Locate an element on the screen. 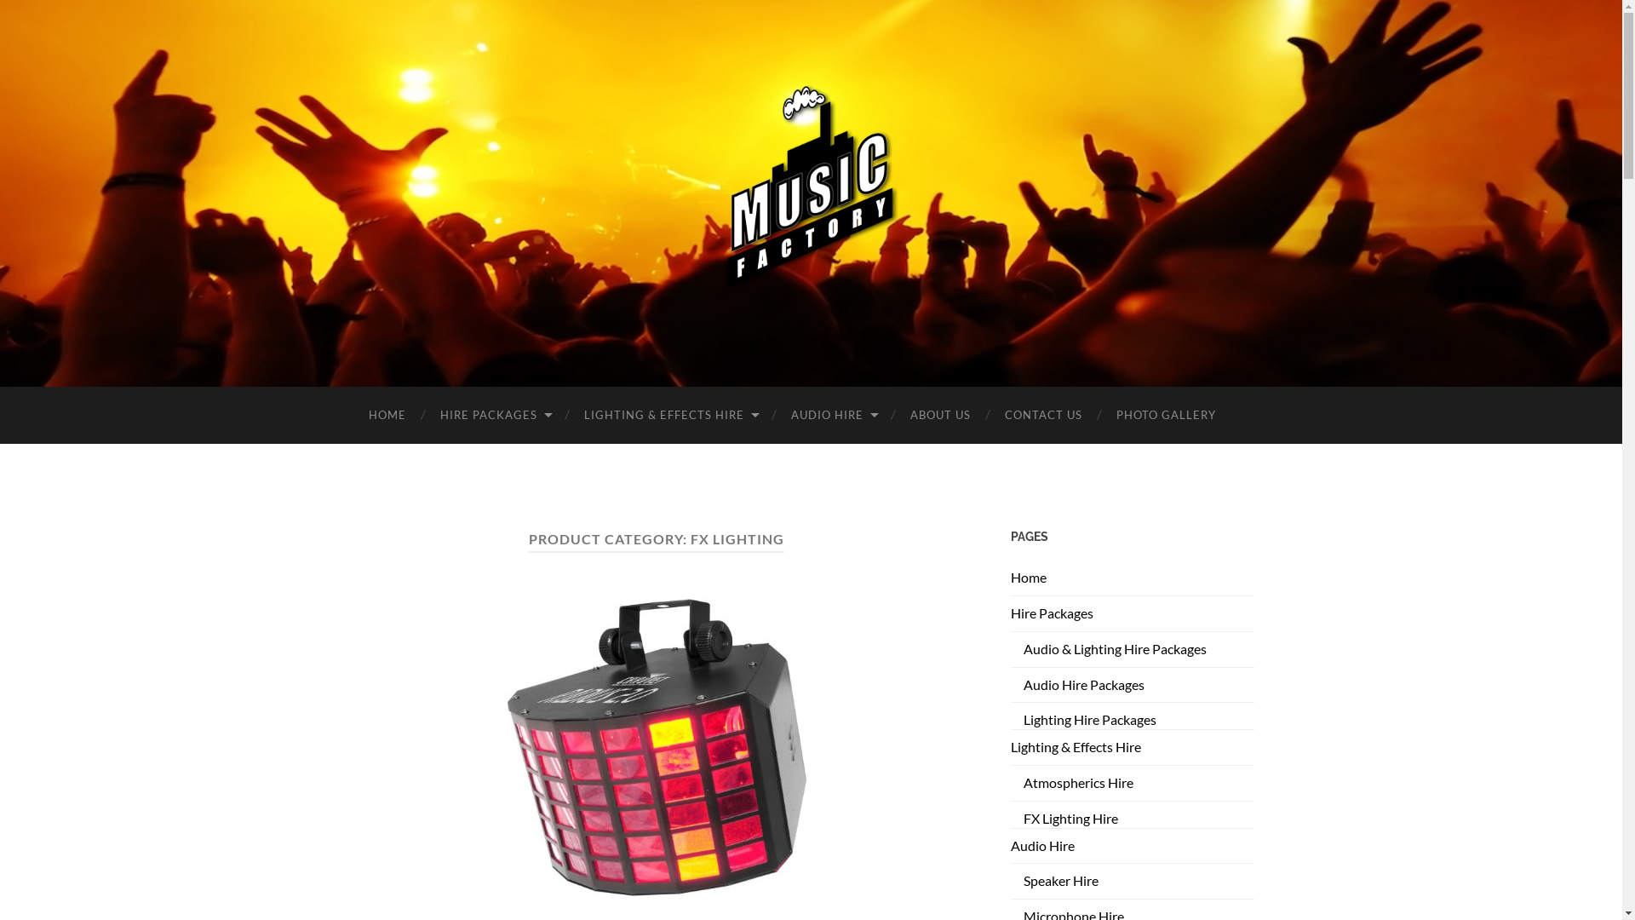 The width and height of the screenshot is (1635, 920). FX Lighting Hire is located at coordinates (1071, 818).